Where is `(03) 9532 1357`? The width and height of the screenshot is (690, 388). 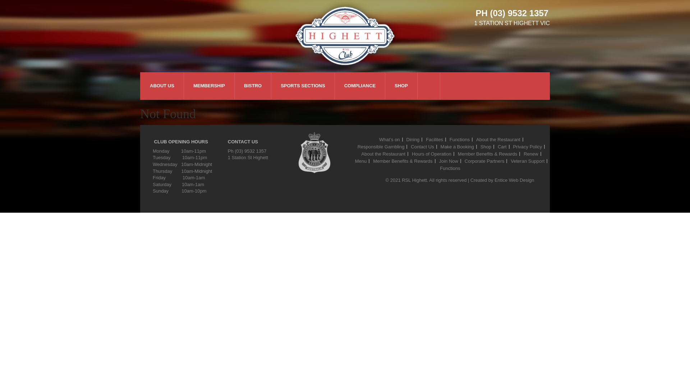
(03) 9532 1357 is located at coordinates (250, 151).